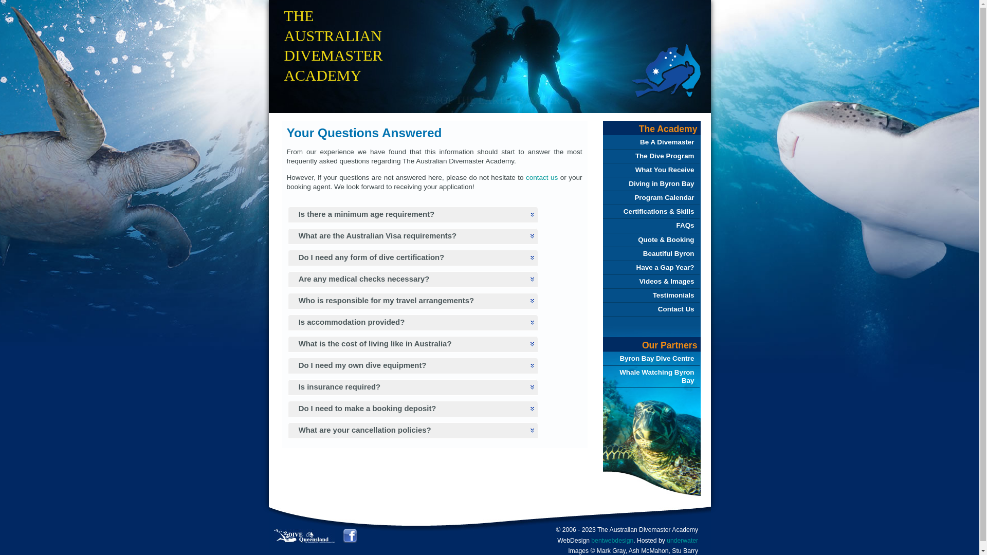 The image size is (987, 555). I want to click on Are any medical checks necessary?, so click(413, 280).